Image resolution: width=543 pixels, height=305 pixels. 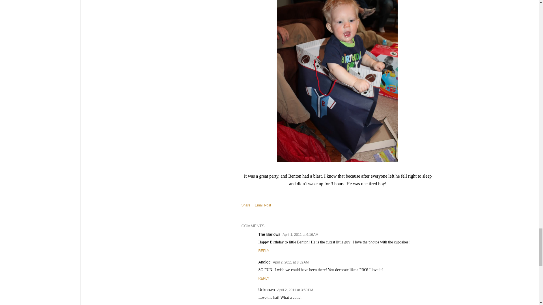 I want to click on The Barlows, so click(x=269, y=234).